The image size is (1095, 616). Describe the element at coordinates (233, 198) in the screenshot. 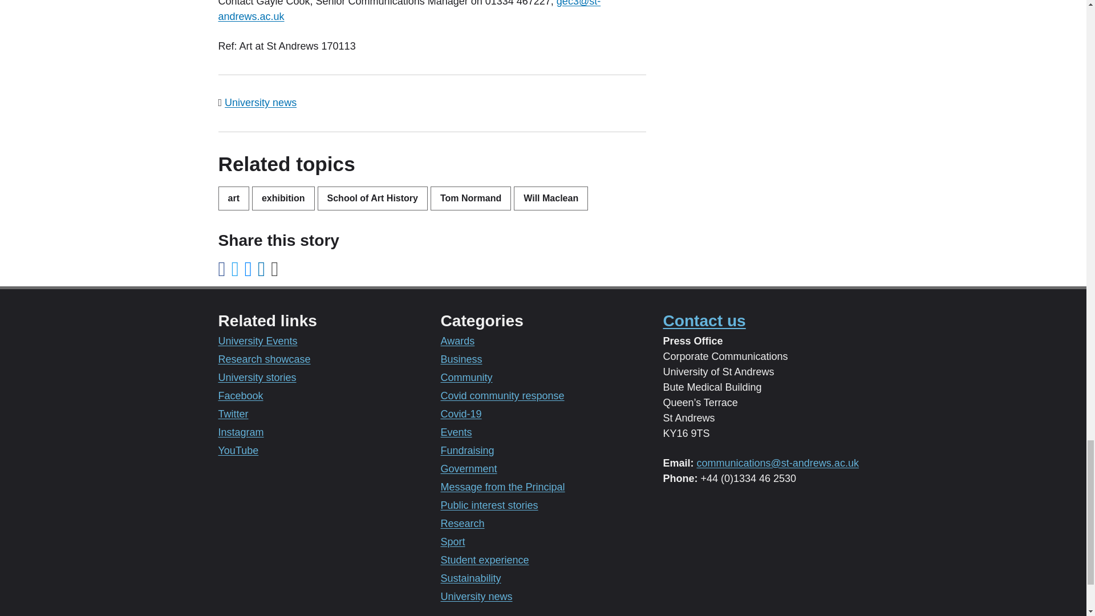

I see `art` at that location.